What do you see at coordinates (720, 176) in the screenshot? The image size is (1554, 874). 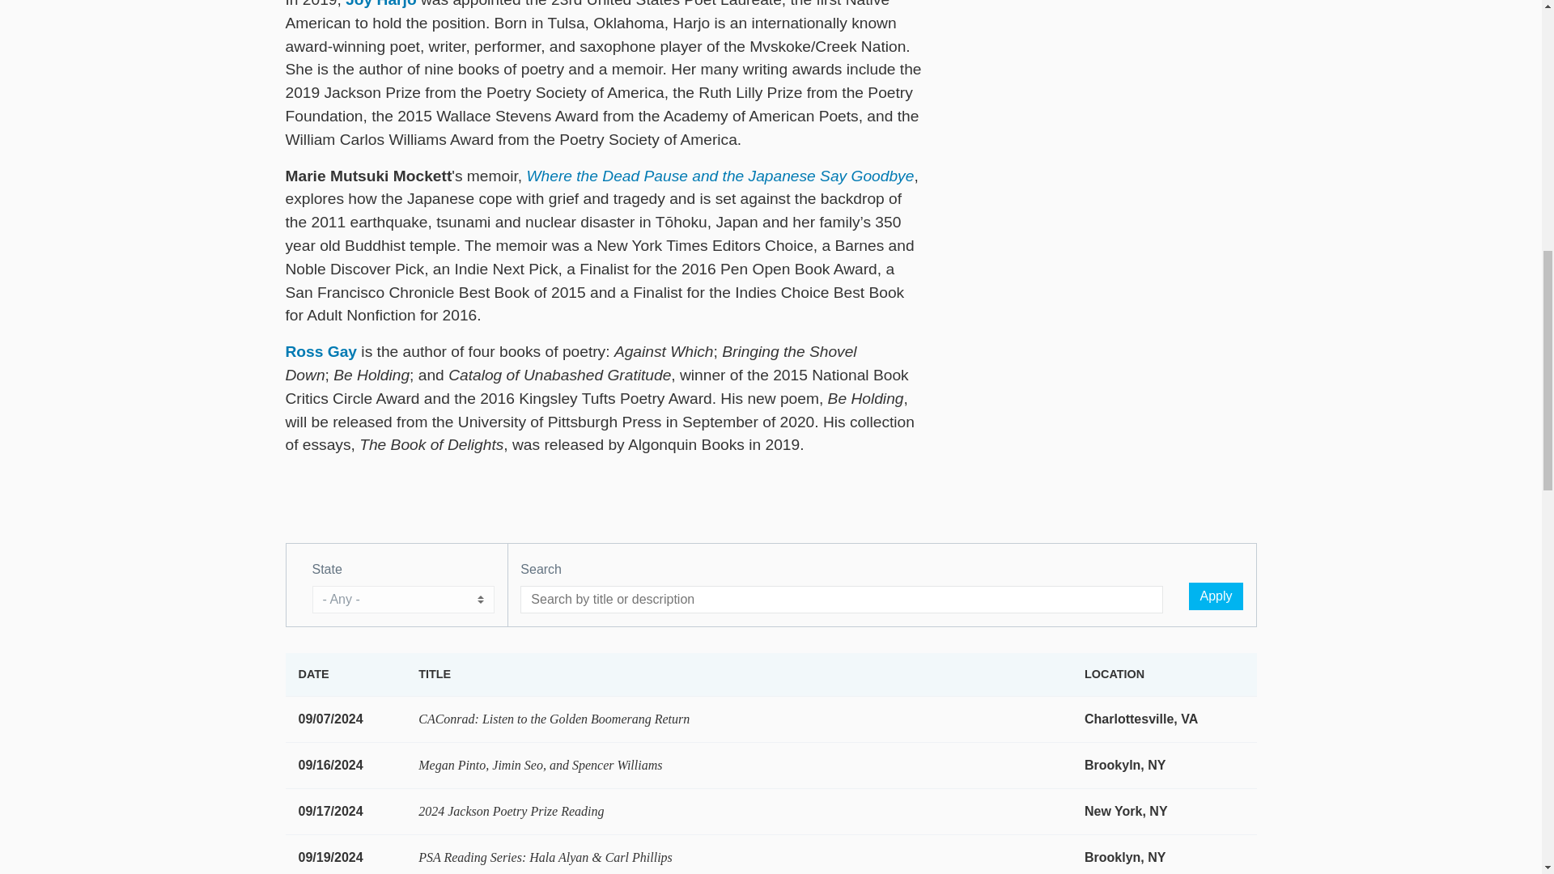 I see `Where the Dead Pause and the Japanese Say Goodbye` at bounding box center [720, 176].